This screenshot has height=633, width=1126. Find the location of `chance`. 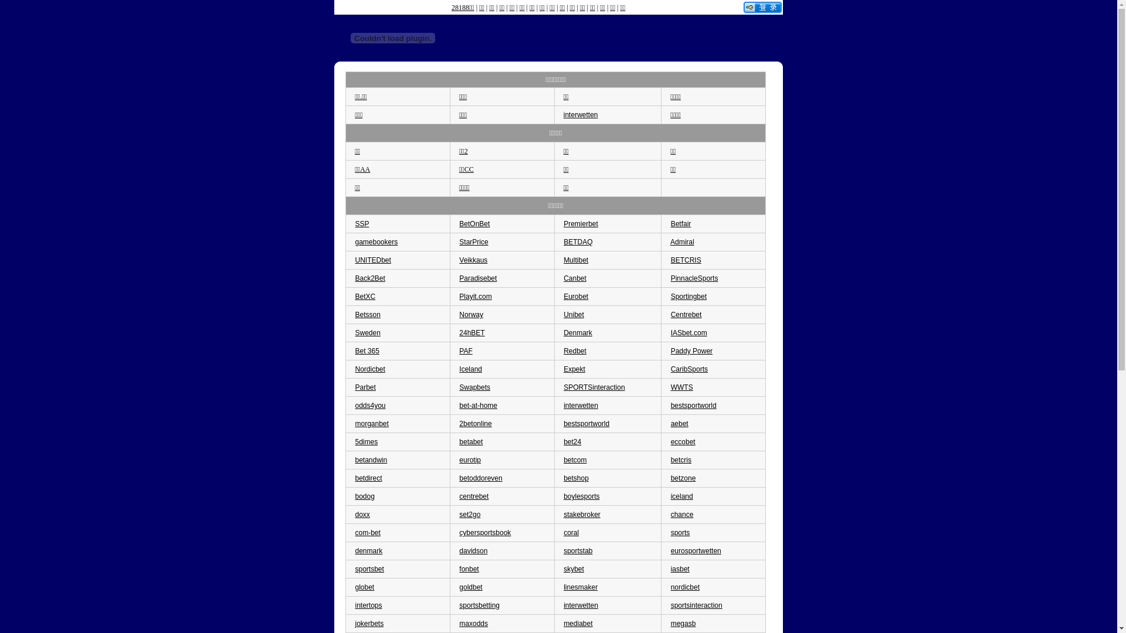

chance is located at coordinates (683, 515).